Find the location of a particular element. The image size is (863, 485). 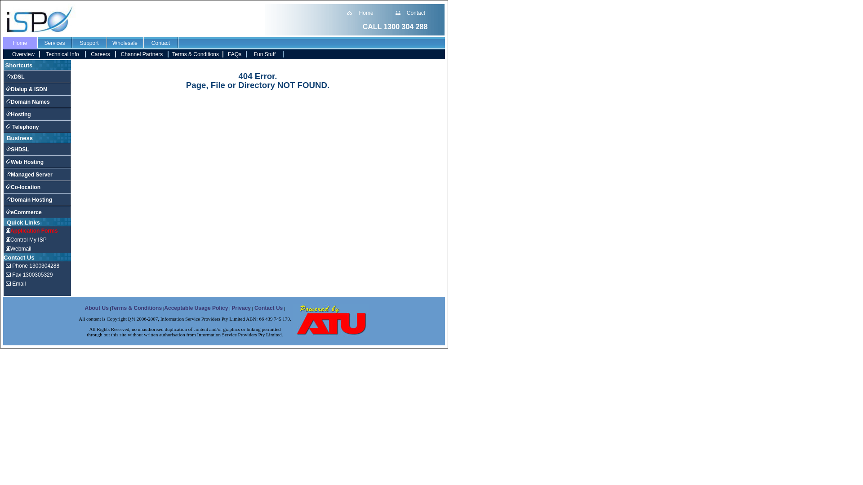

 Phone 1300304288 is located at coordinates (32, 266).